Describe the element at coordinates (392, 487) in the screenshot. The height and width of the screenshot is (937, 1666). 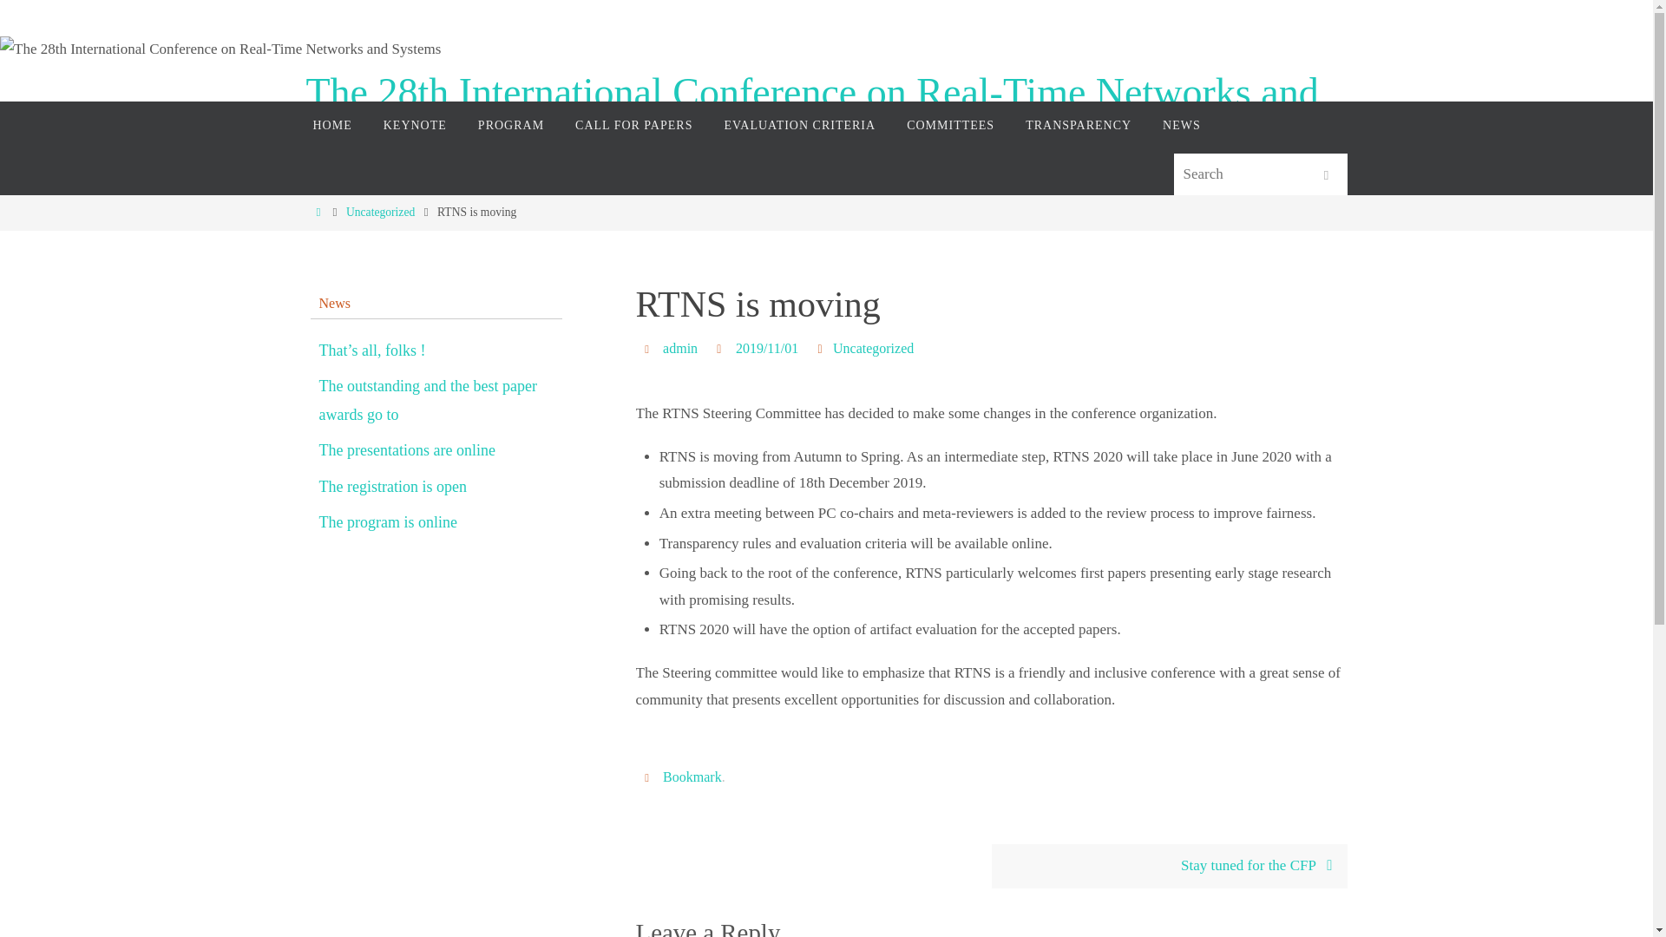
I see `The registration is open` at that location.